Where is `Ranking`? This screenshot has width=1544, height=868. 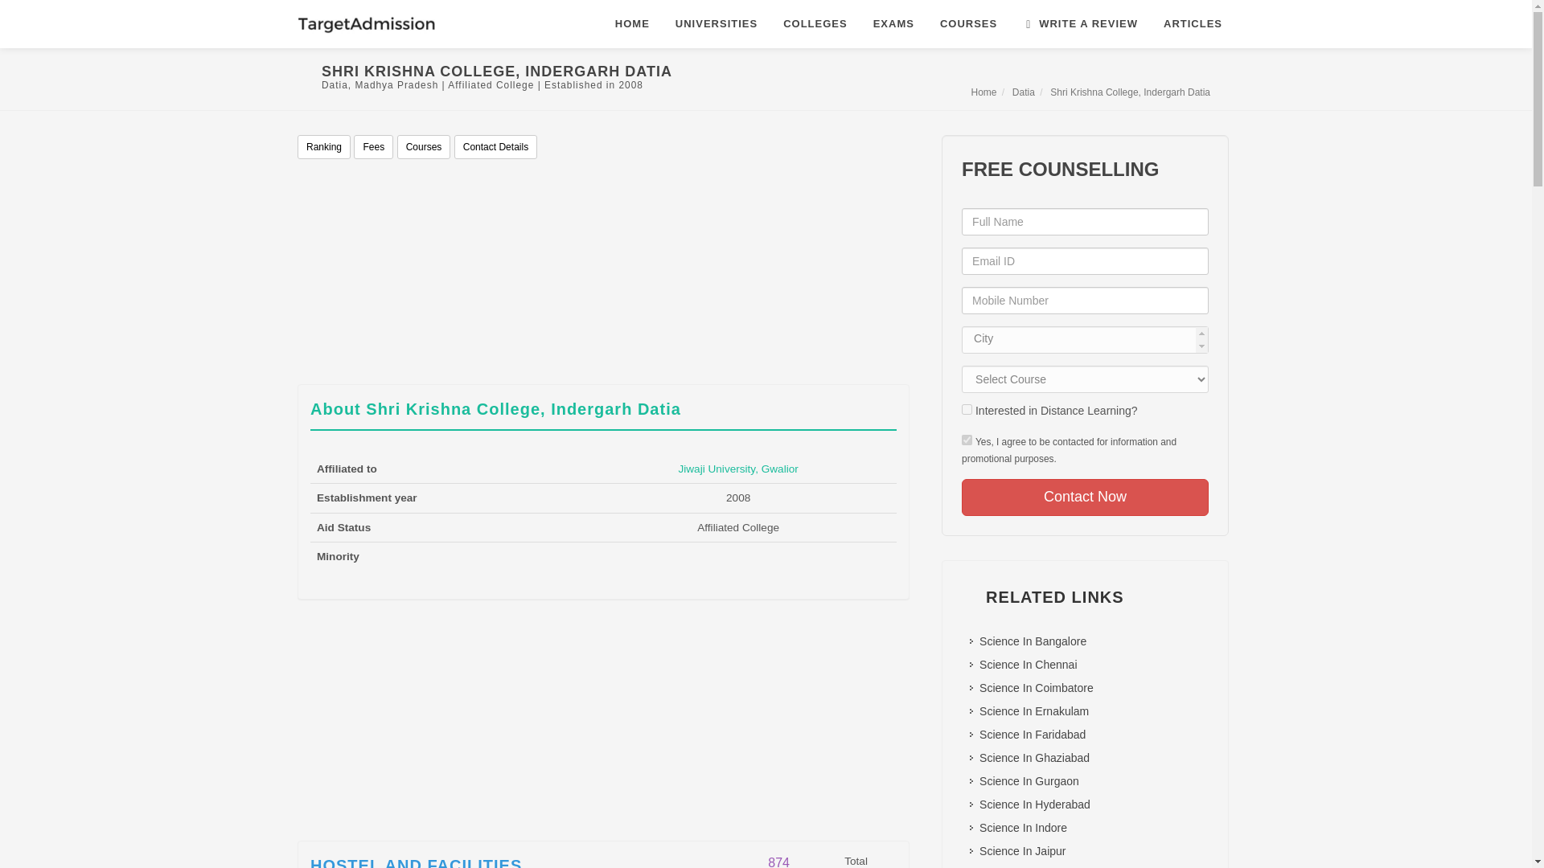
Ranking is located at coordinates (323, 146).